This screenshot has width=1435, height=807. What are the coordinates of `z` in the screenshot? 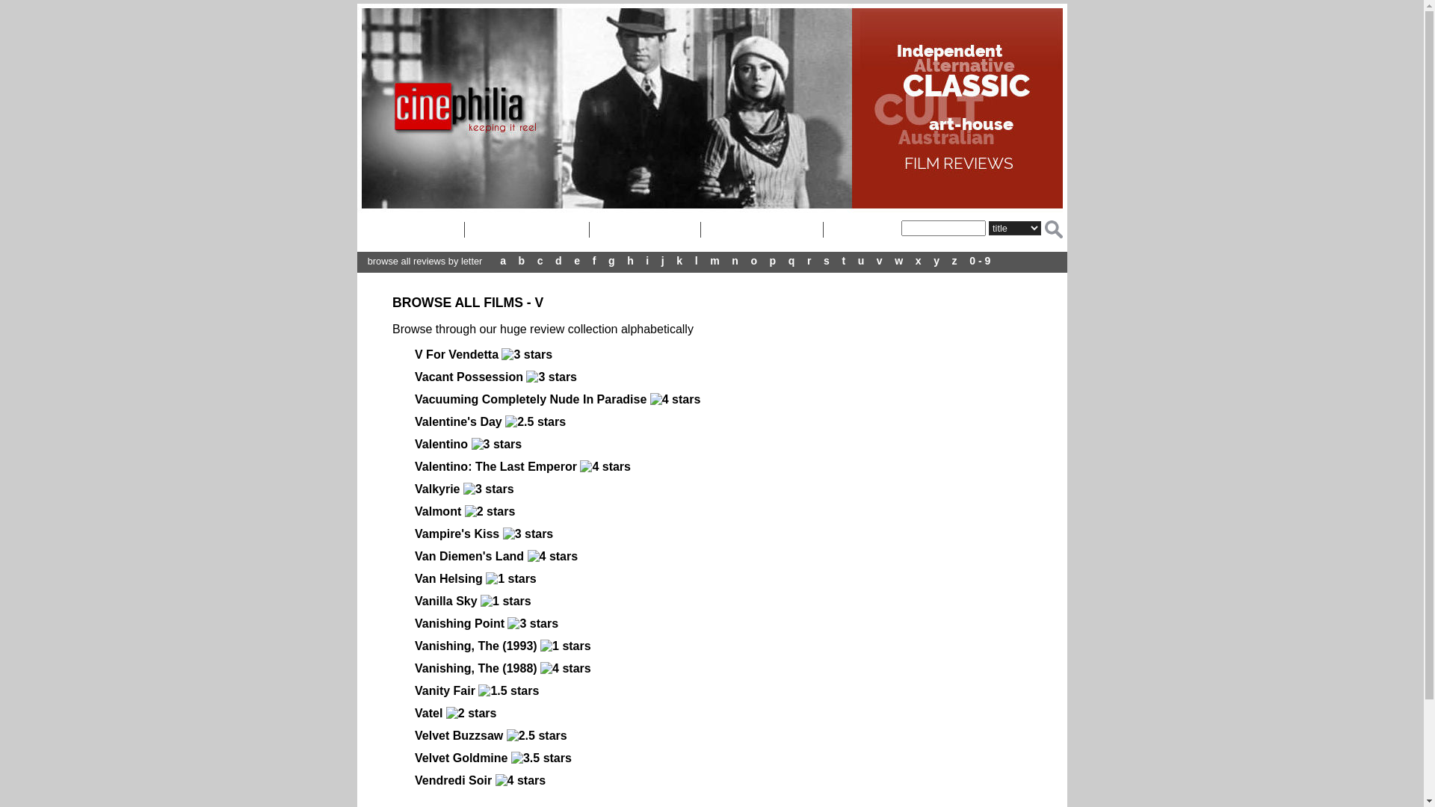 It's located at (955, 261).